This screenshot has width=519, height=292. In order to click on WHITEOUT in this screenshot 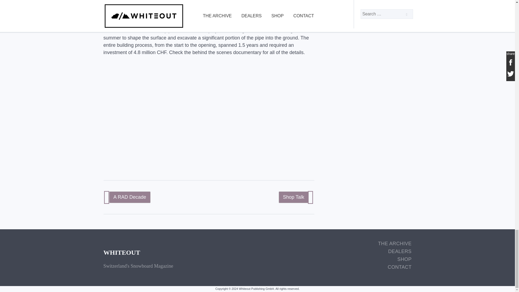, I will do `click(122, 253)`.